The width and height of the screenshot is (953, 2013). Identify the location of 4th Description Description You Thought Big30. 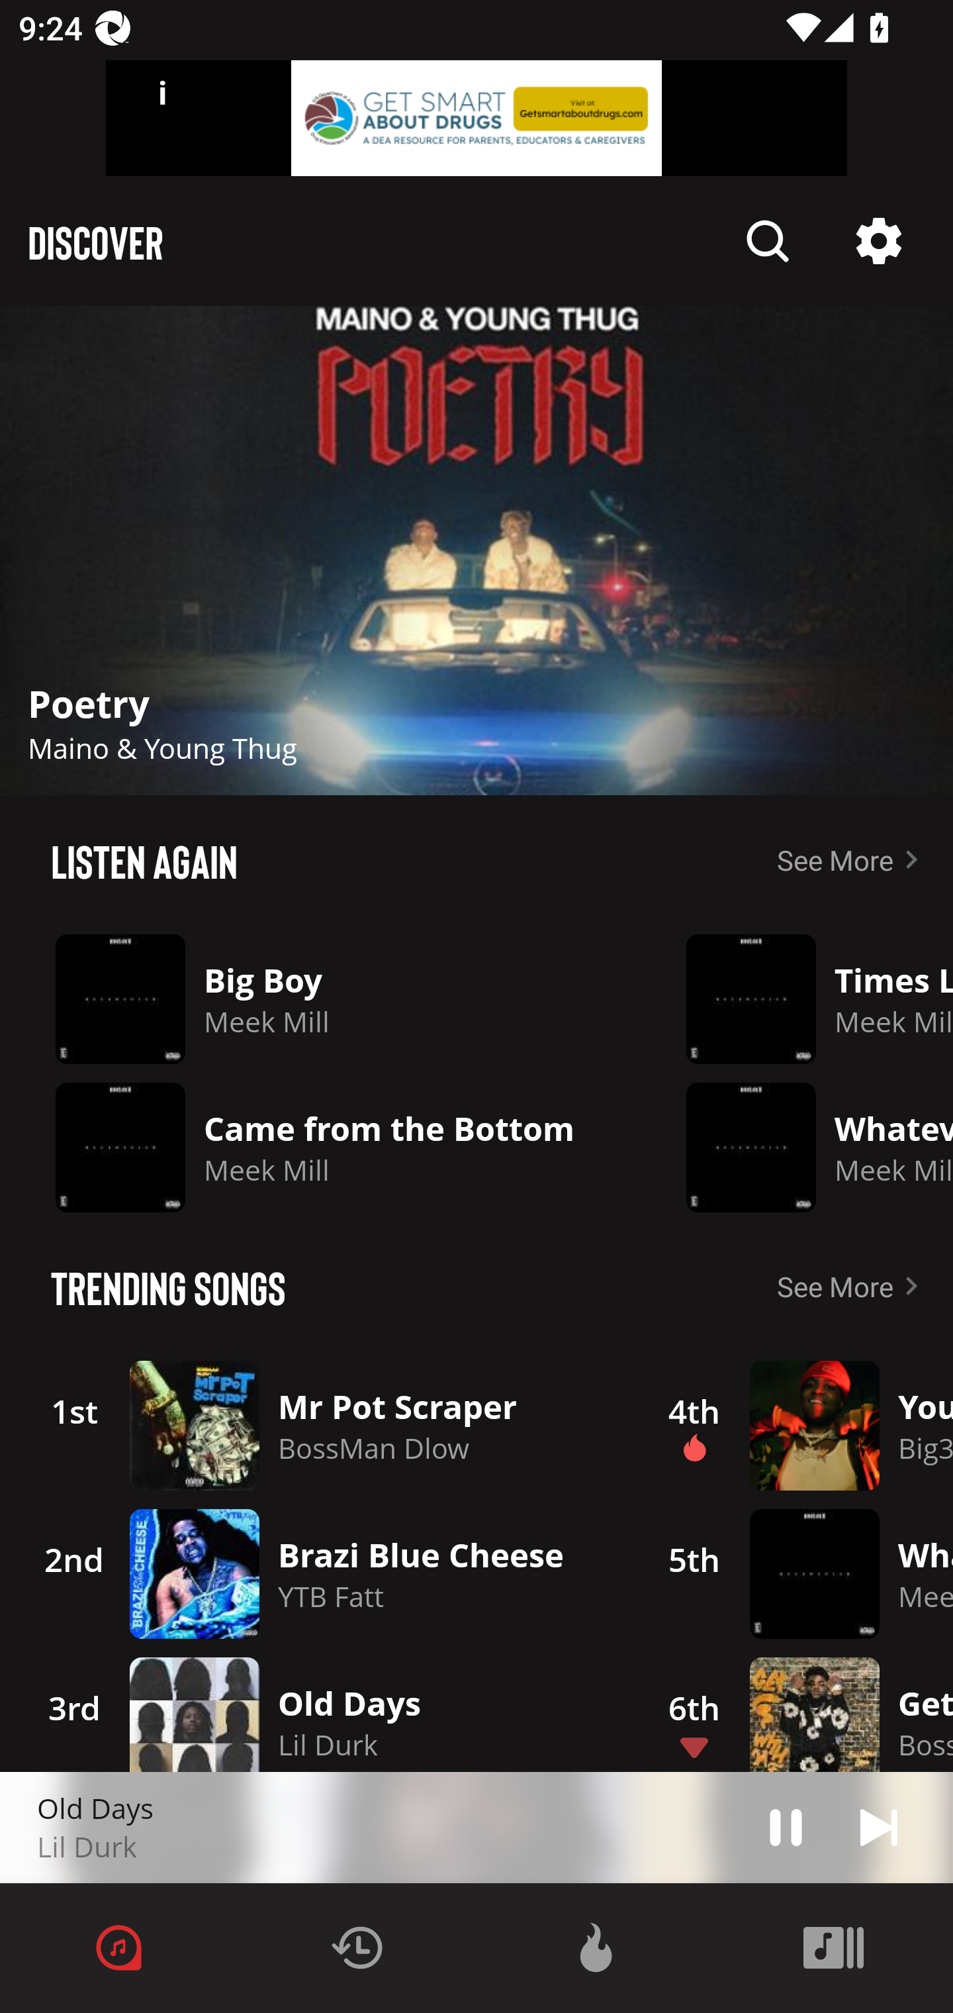
(795, 1425).